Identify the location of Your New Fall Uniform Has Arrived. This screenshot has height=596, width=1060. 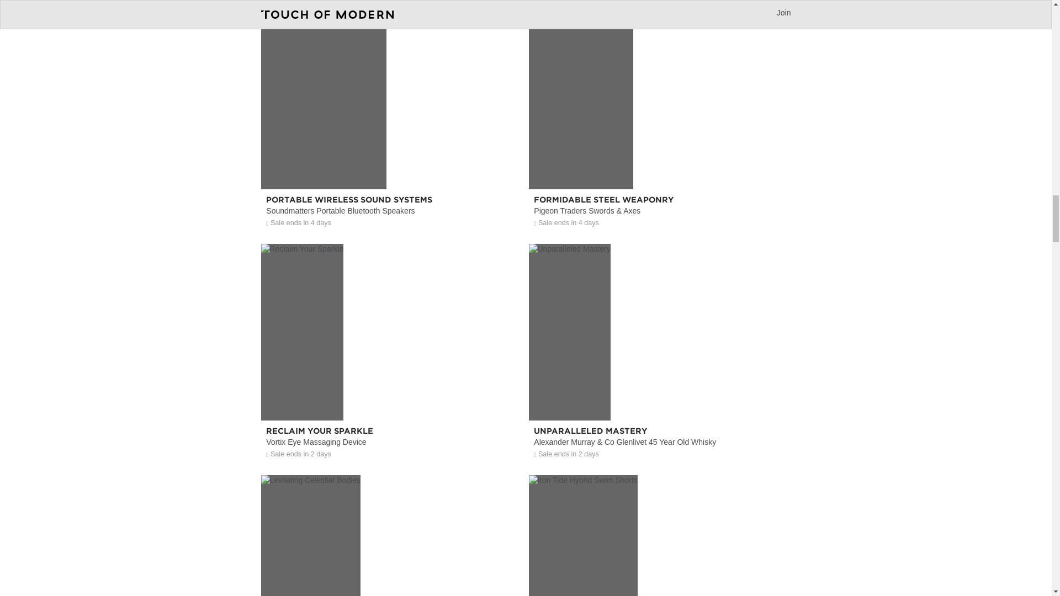
(391, 2).